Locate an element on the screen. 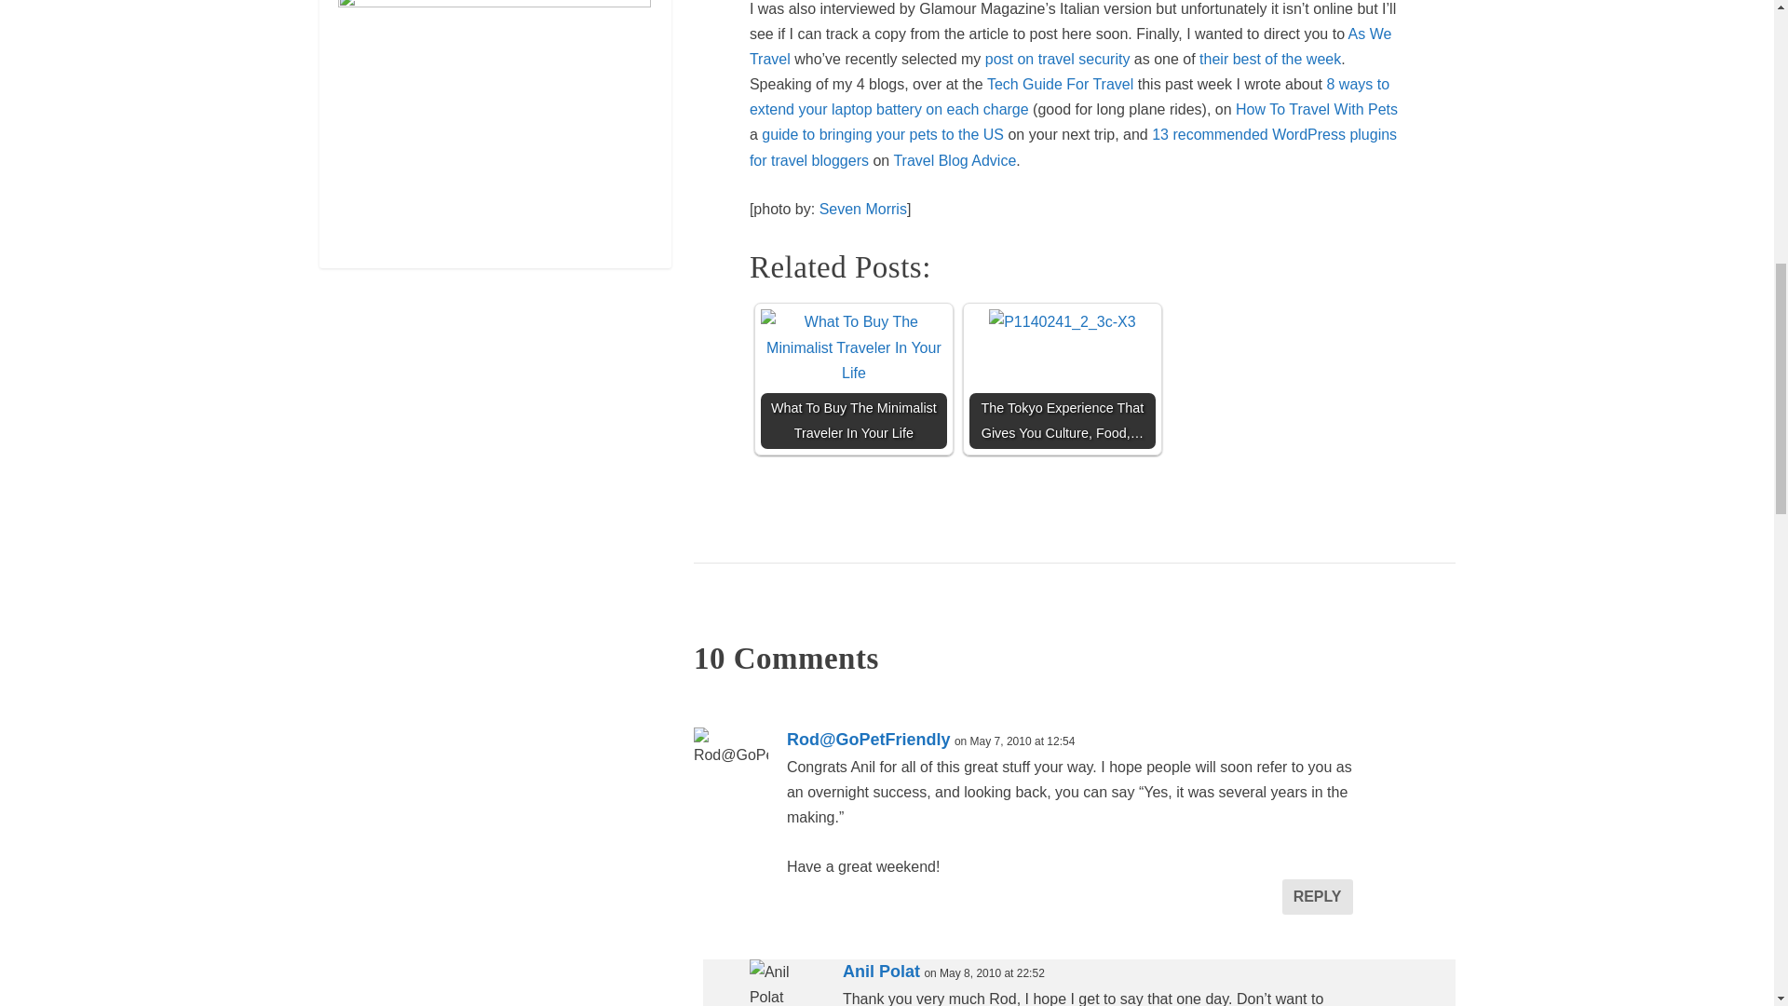 This screenshot has width=1788, height=1006. How To Travel With Pets is located at coordinates (1317, 110).